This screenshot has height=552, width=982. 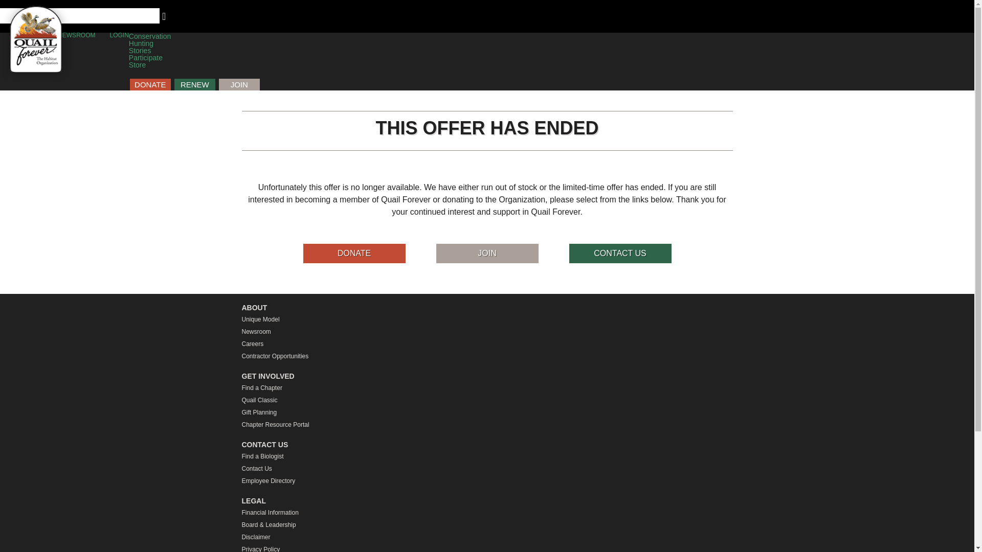 I want to click on DONATE, so click(x=353, y=254).